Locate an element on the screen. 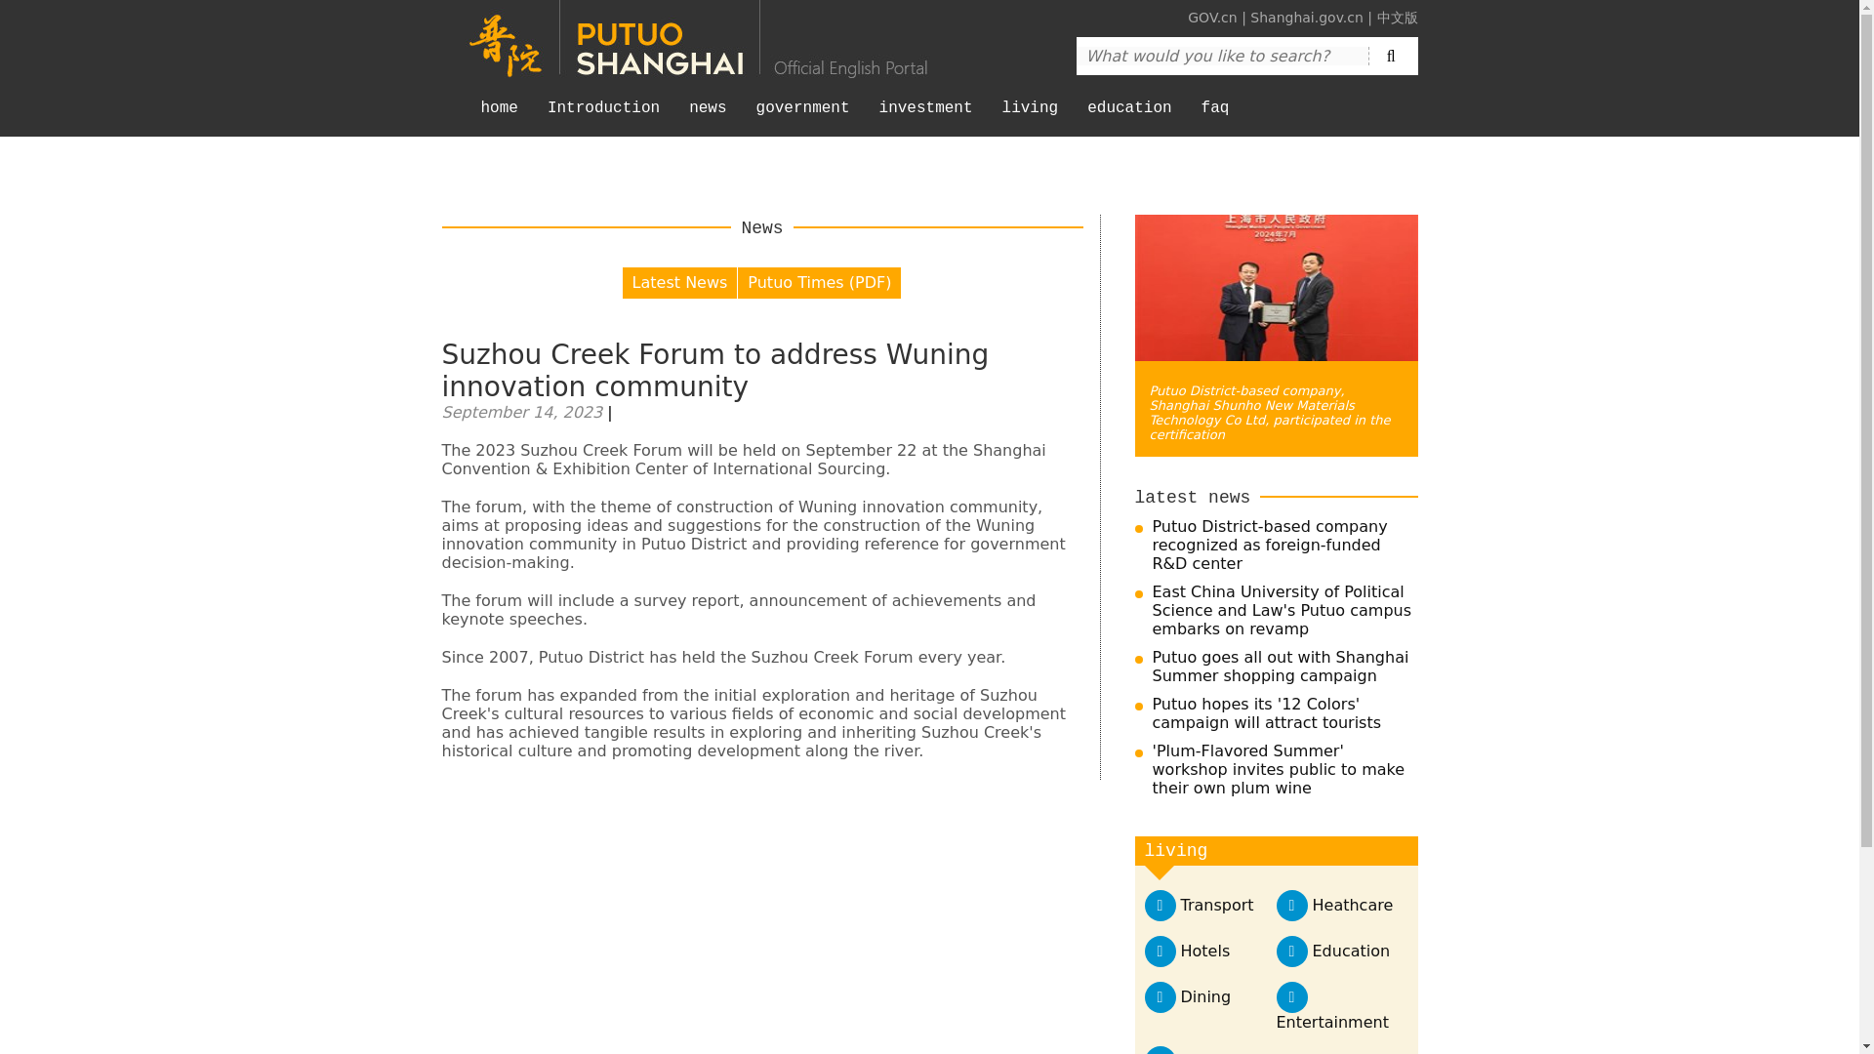  GOV.cn is located at coordinates (1212, 17).